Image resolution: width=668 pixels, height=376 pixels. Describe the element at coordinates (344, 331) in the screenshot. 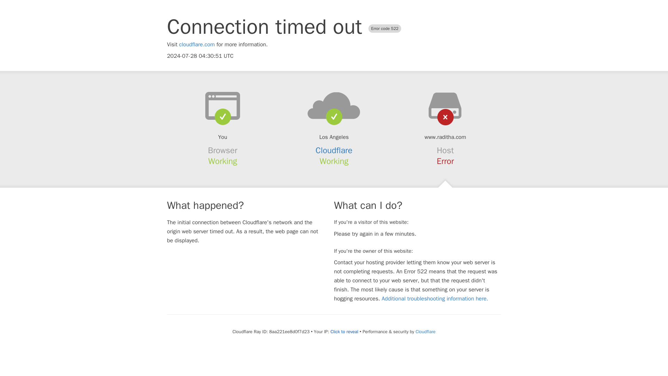

I see `Click to reveal` at that location.